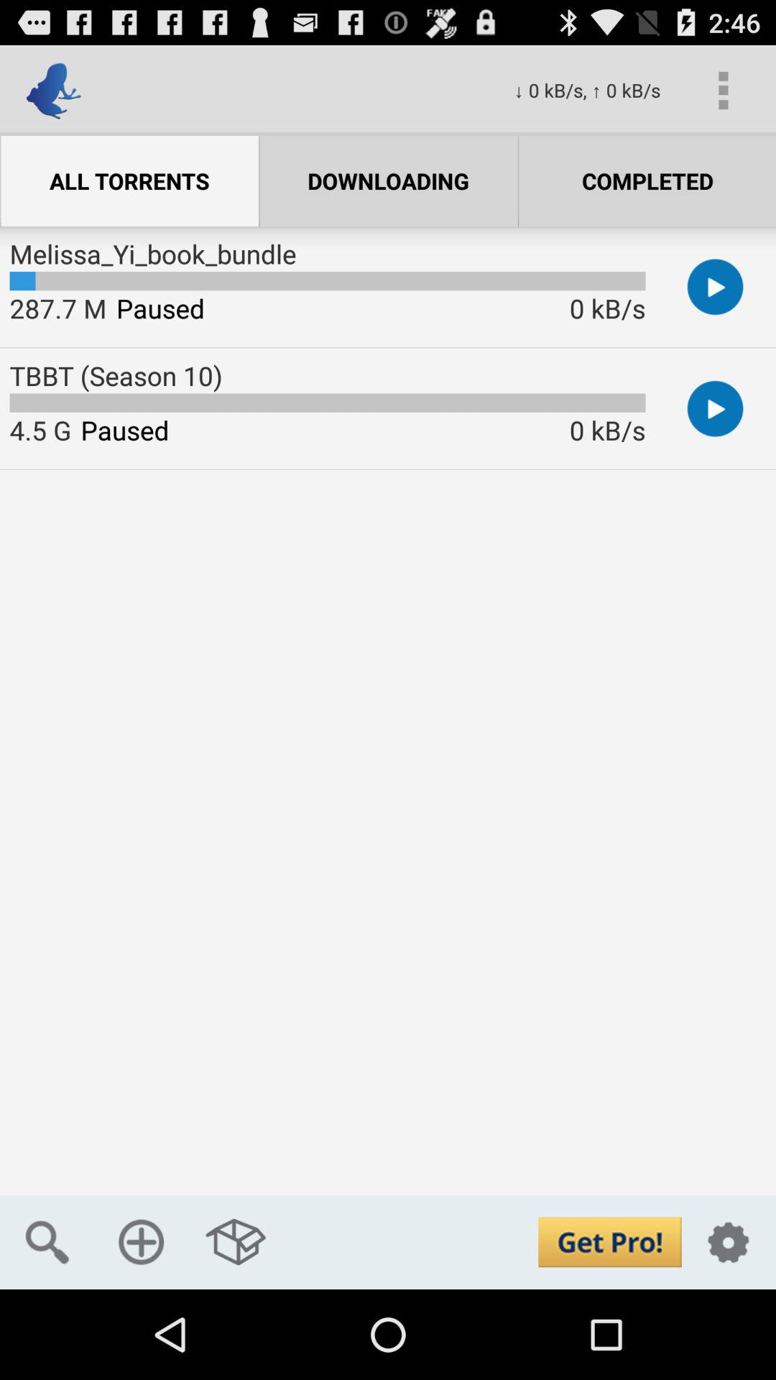 The height and width of the screenshot is (1380, 776). Describe the element at coordinates (47, 1242) in the screenshot. I see `turn on the app below 4.5 g` at that location.